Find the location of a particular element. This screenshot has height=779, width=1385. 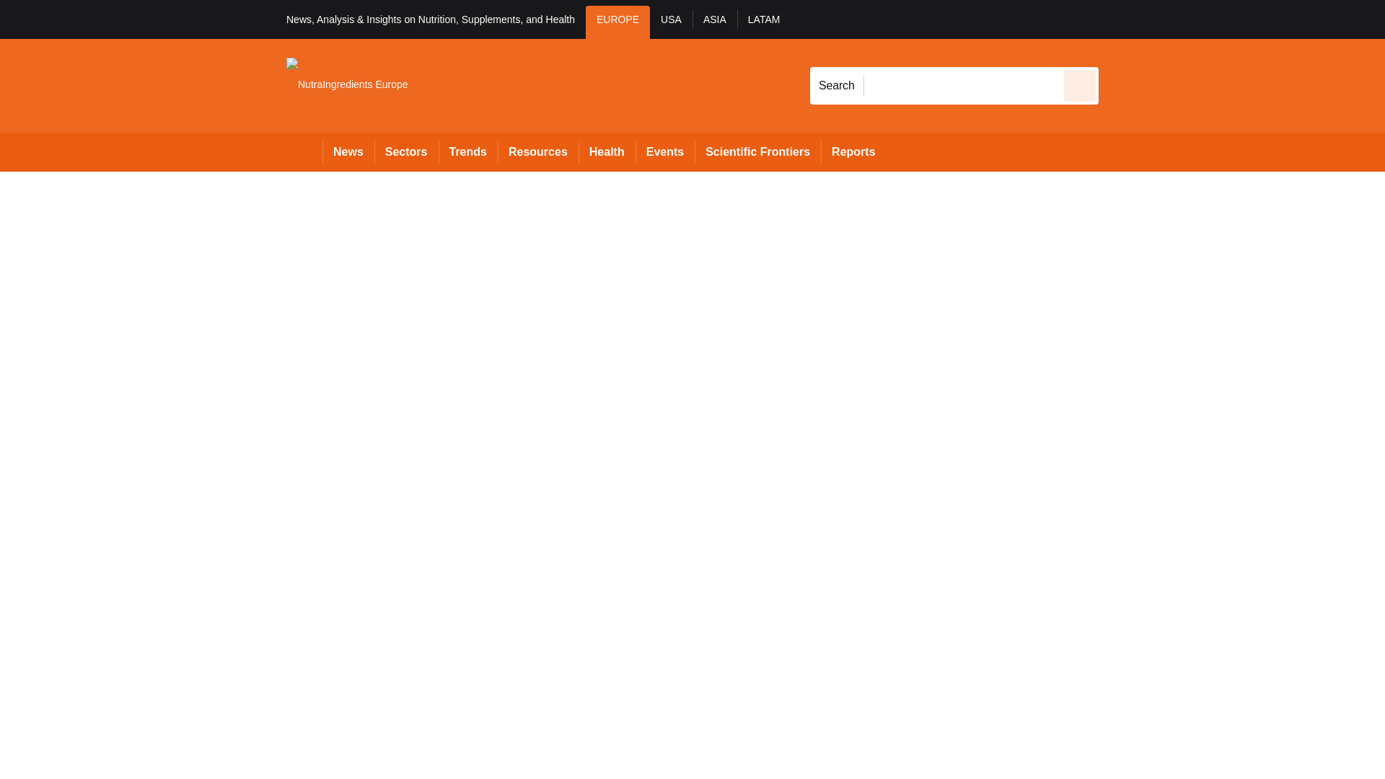

LATAM is located at coordinates (763, 22).